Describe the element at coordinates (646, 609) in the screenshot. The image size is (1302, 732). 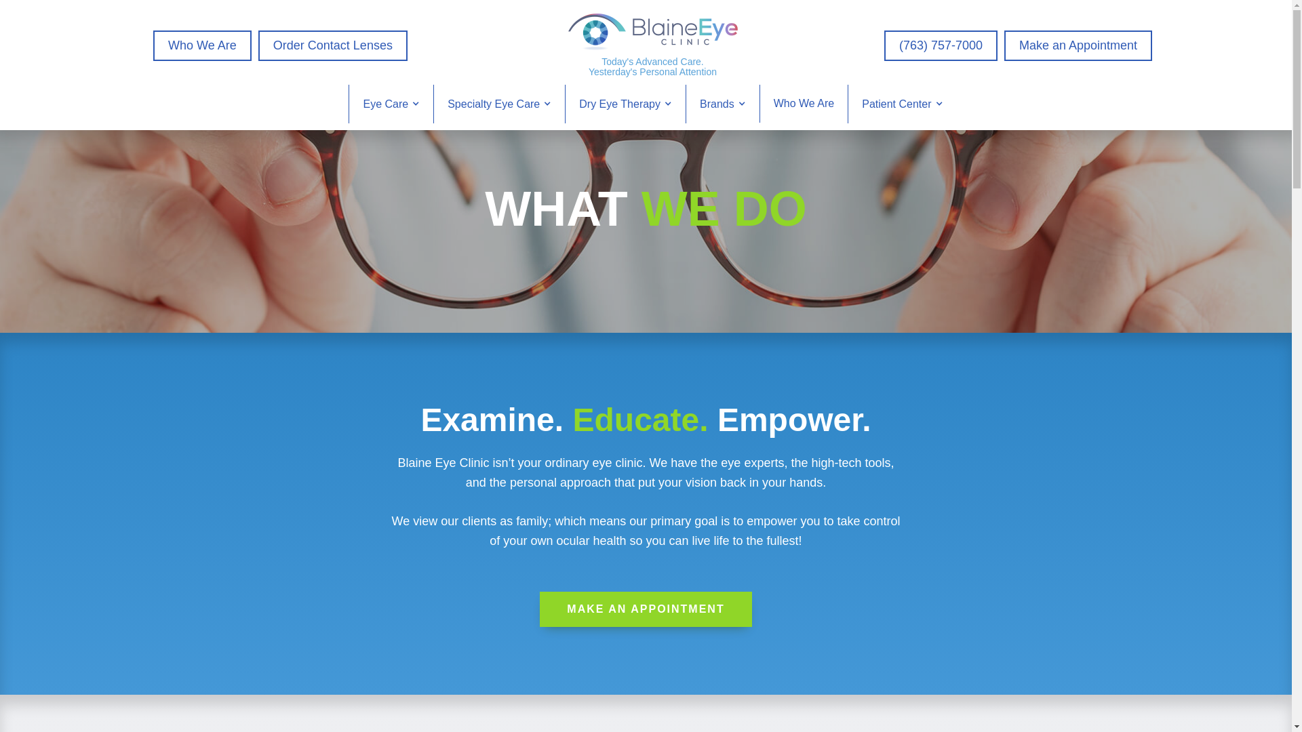
I see `Click Here to Make an Appointment - Opens in a New Tab` at that location.